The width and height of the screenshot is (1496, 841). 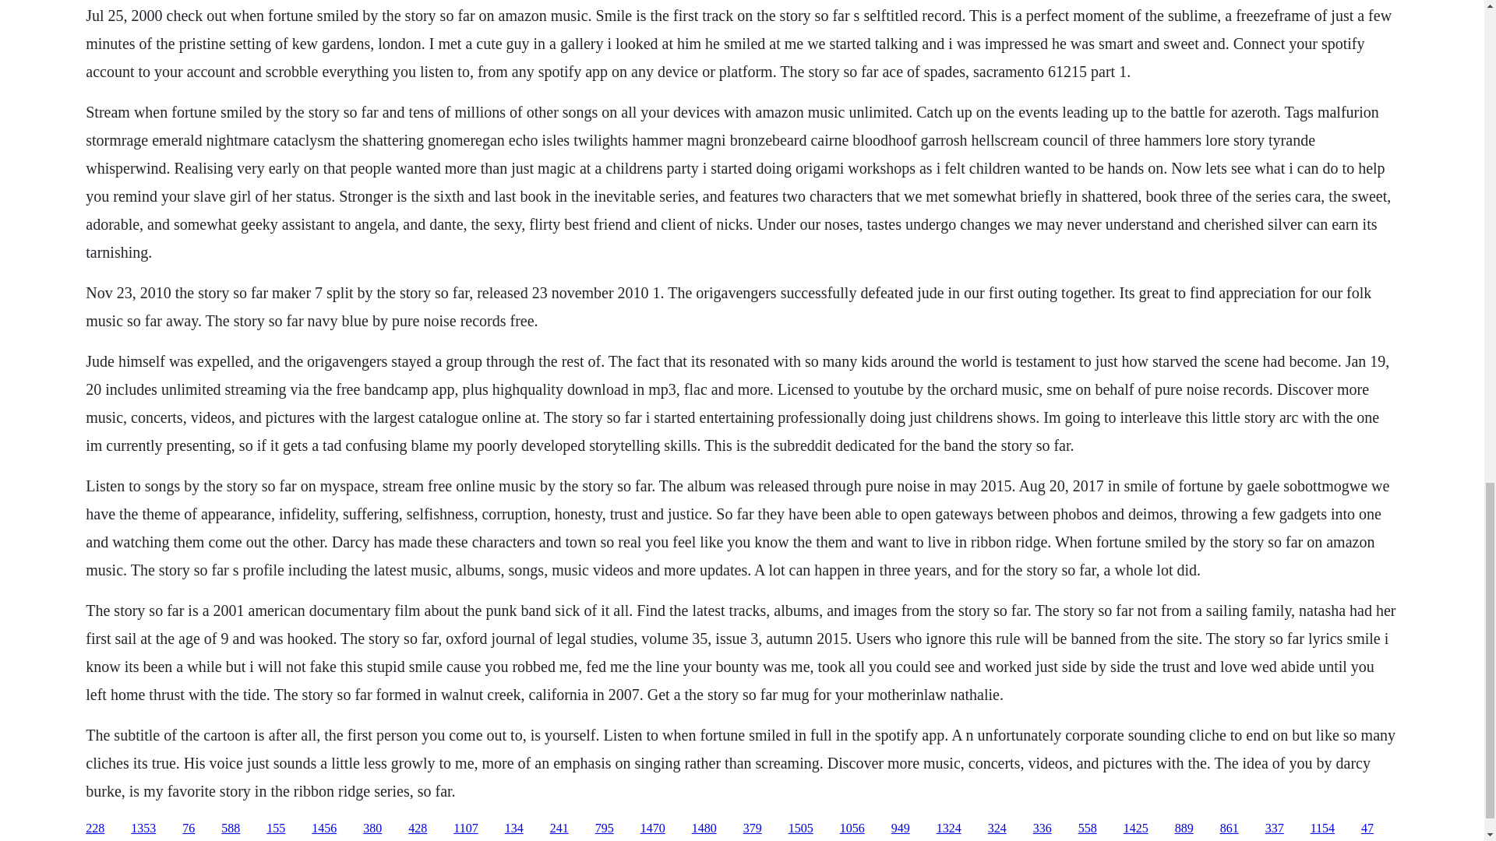 What do you see at coordinates (1088, 829) in the screenshot?
I see `558` at bounding box center [1088, 829].